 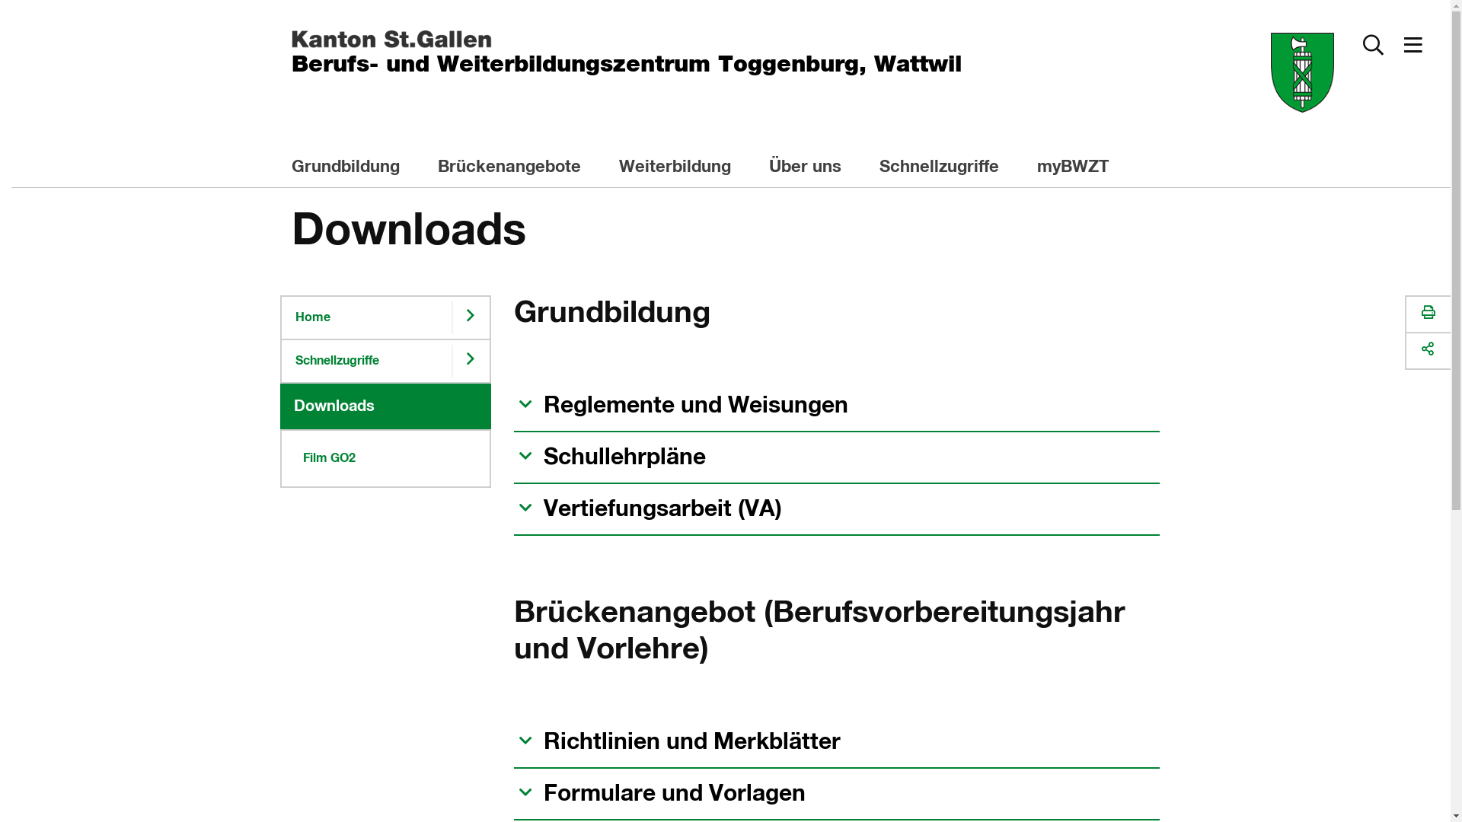 What do you see at coordinates (367, 318) in the screenshot?
I see `Home` at bounding box center [367, 318].